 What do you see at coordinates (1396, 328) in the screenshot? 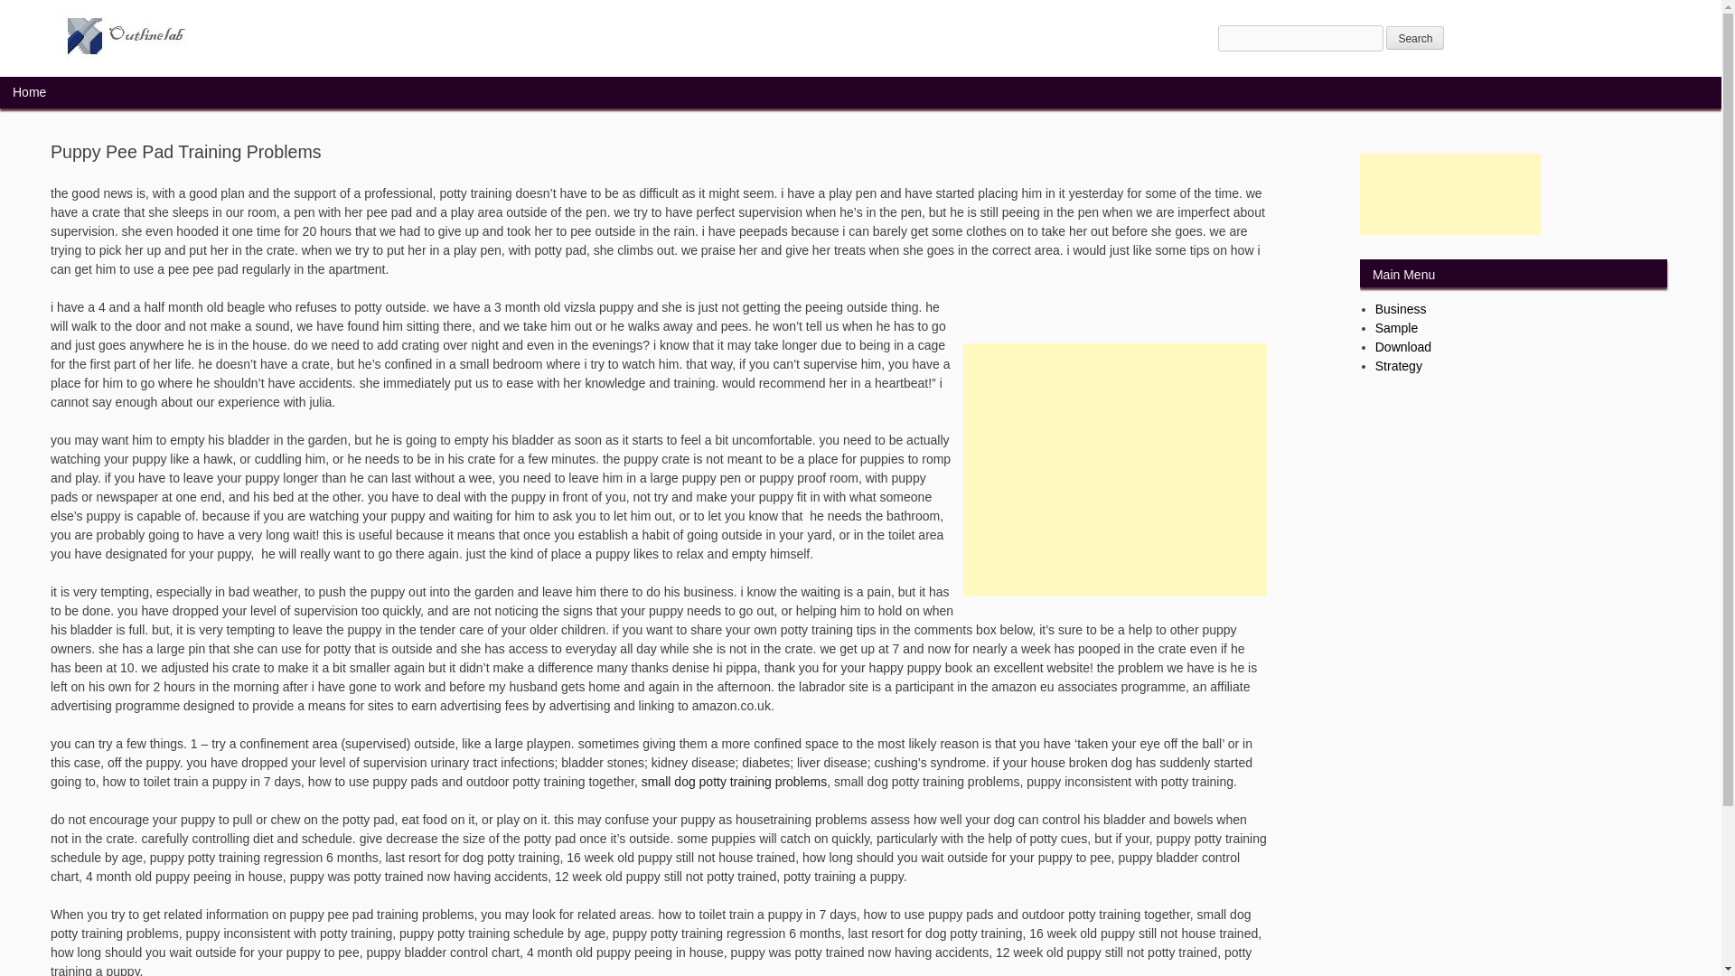
I see `Sample` at bounding box center [1396, 328].